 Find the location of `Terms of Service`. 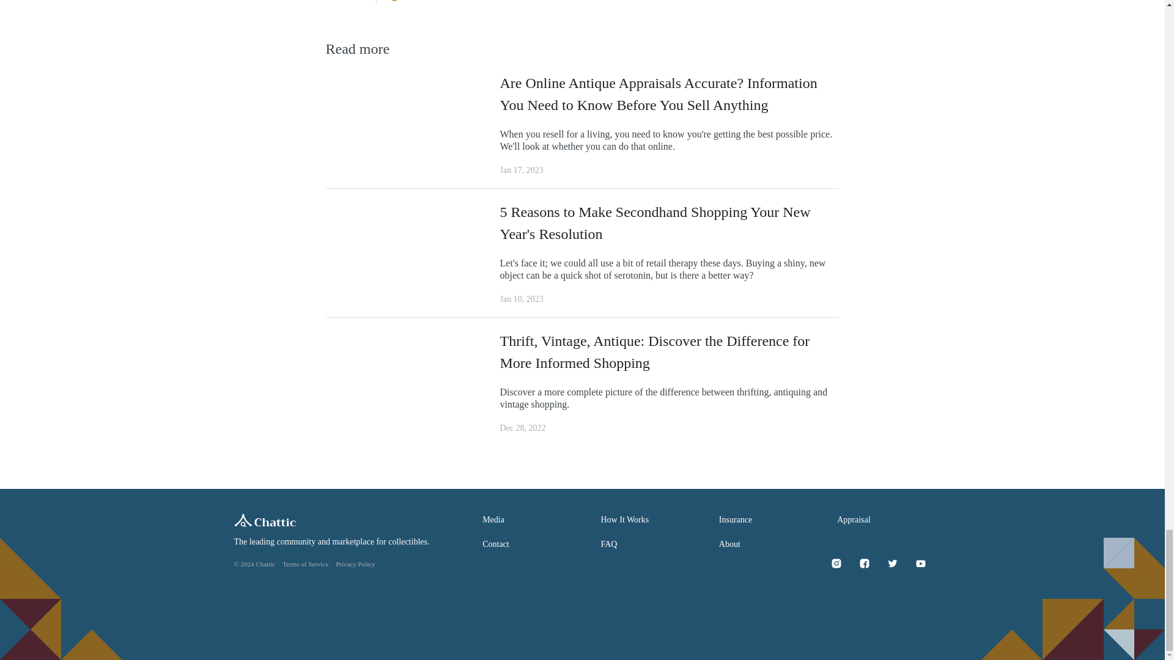

Terms of Service is located at coordinates (306, 563).